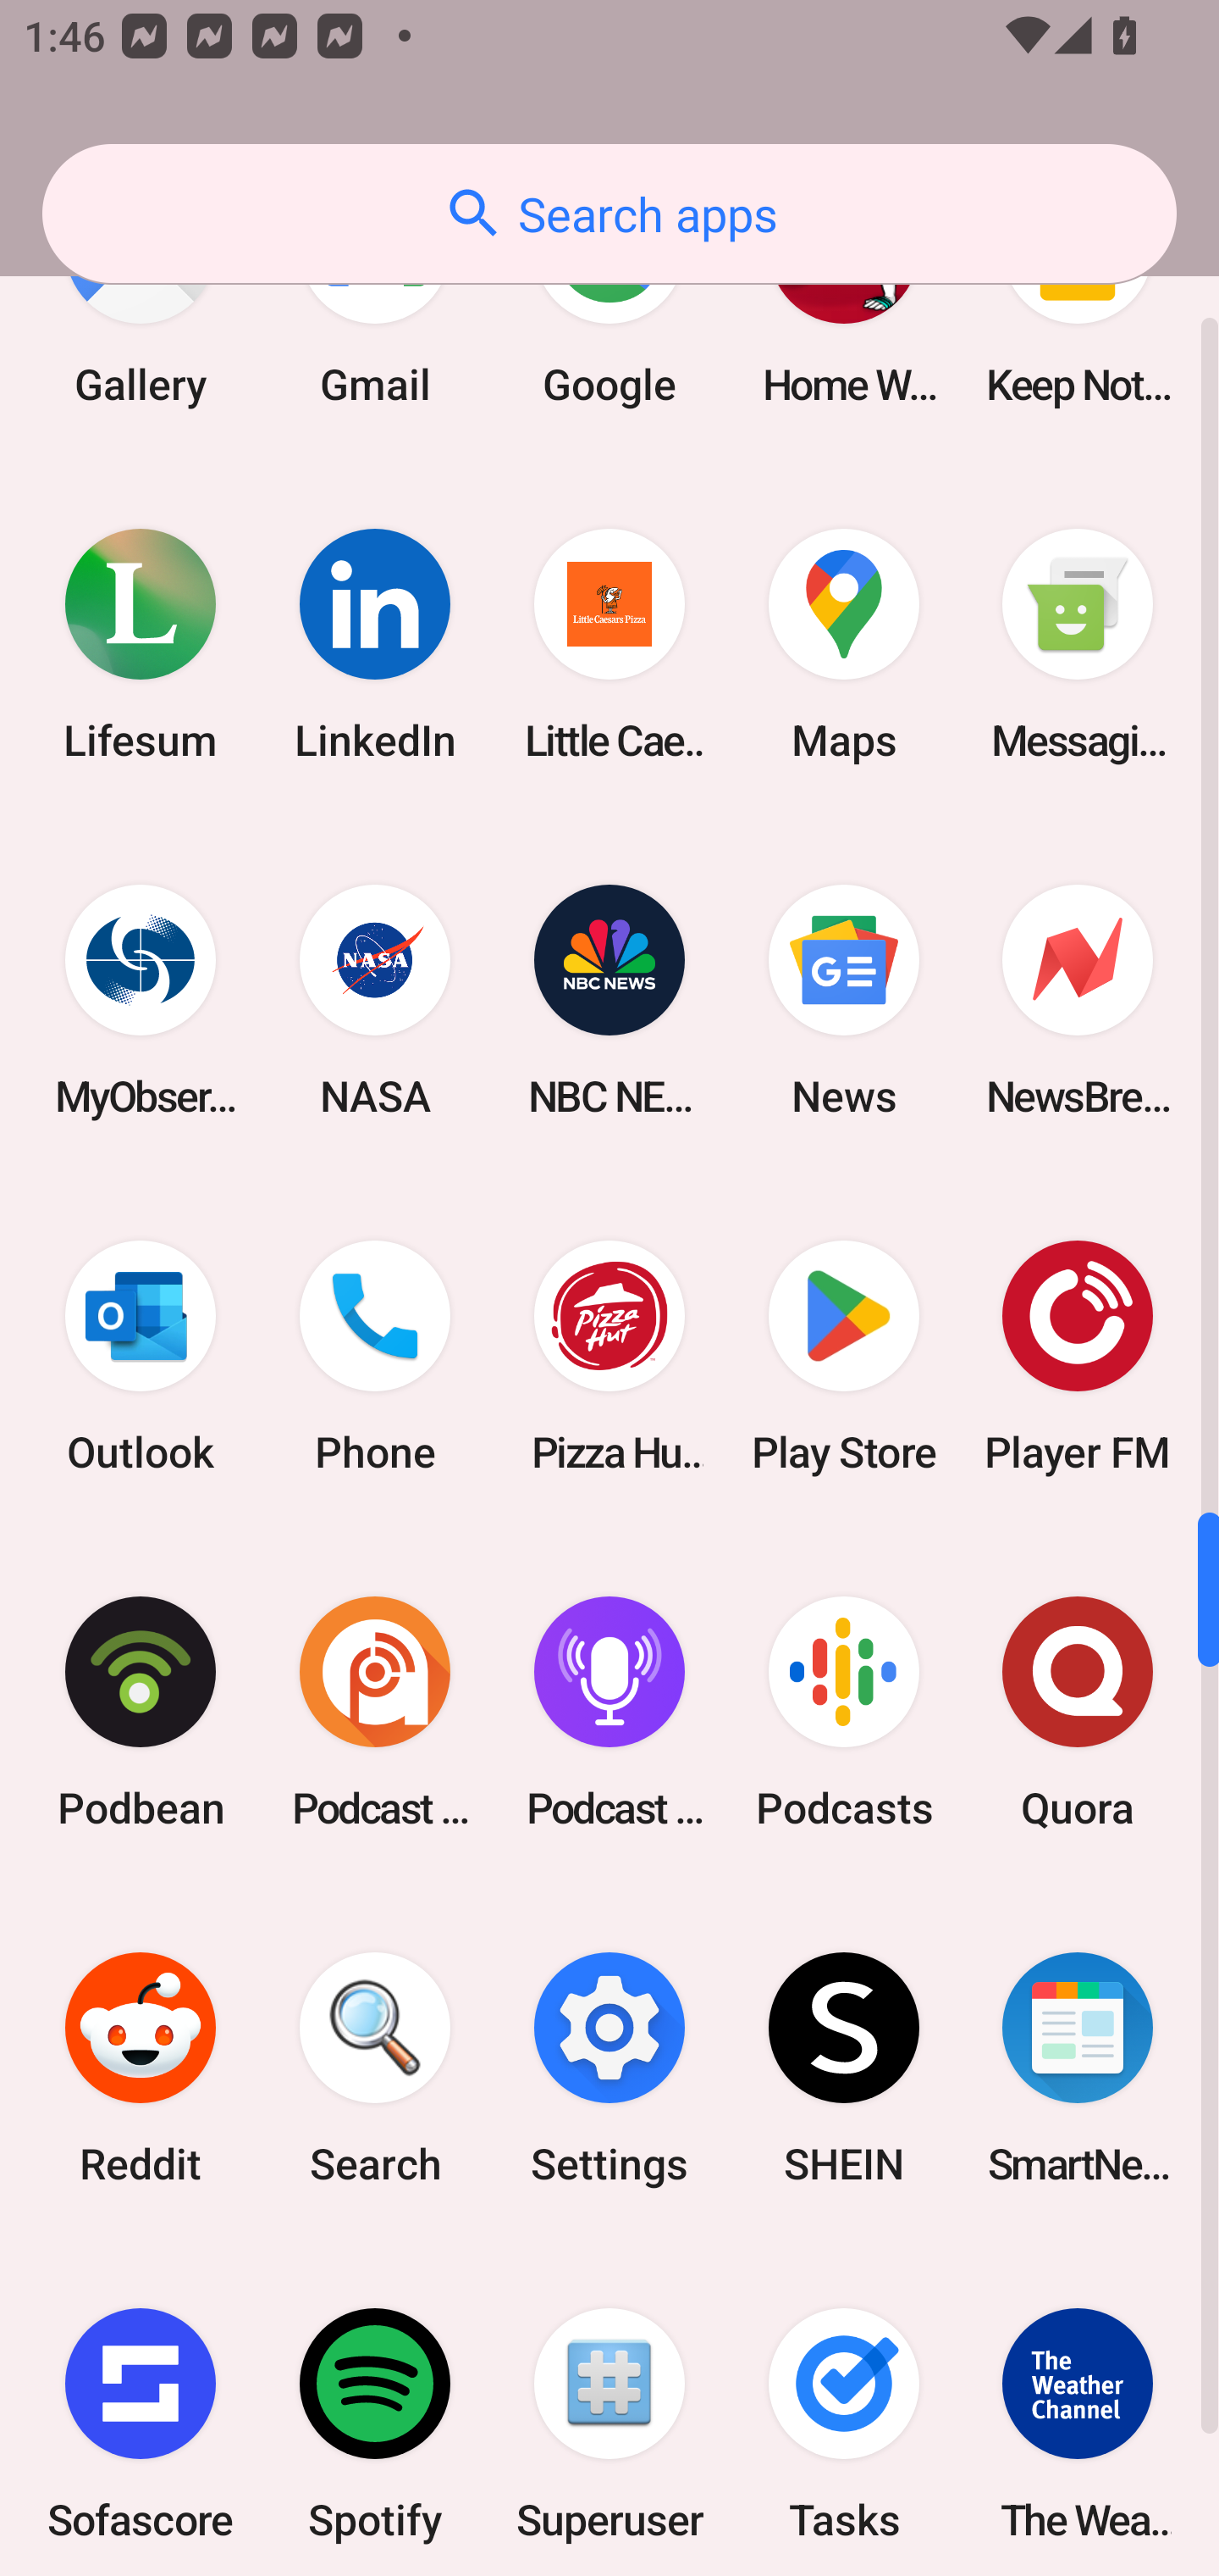 The width and height of the screenshot is (1219, 2576). I want to click on Lifesum, so click(141, 644).